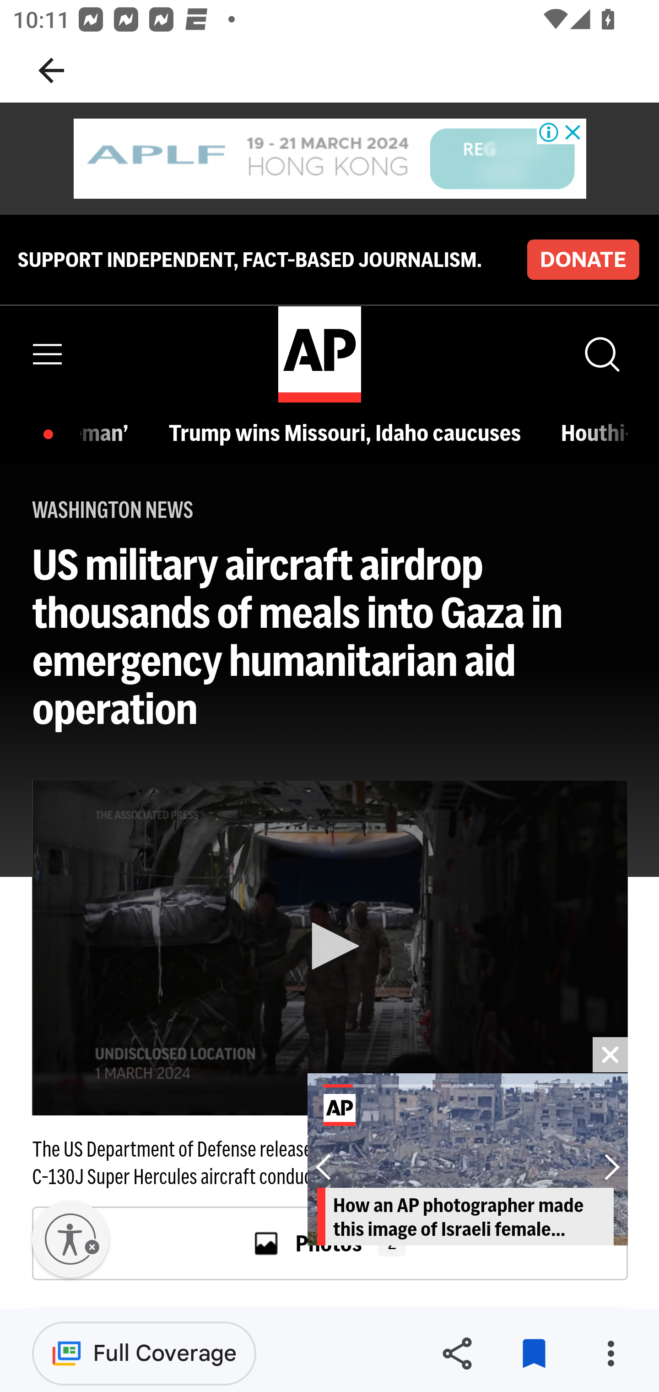  Describe the element at coordinates (595, 432) in the screenshot. I see `Houthi-hit ship sinks in Red Sea` at that location.